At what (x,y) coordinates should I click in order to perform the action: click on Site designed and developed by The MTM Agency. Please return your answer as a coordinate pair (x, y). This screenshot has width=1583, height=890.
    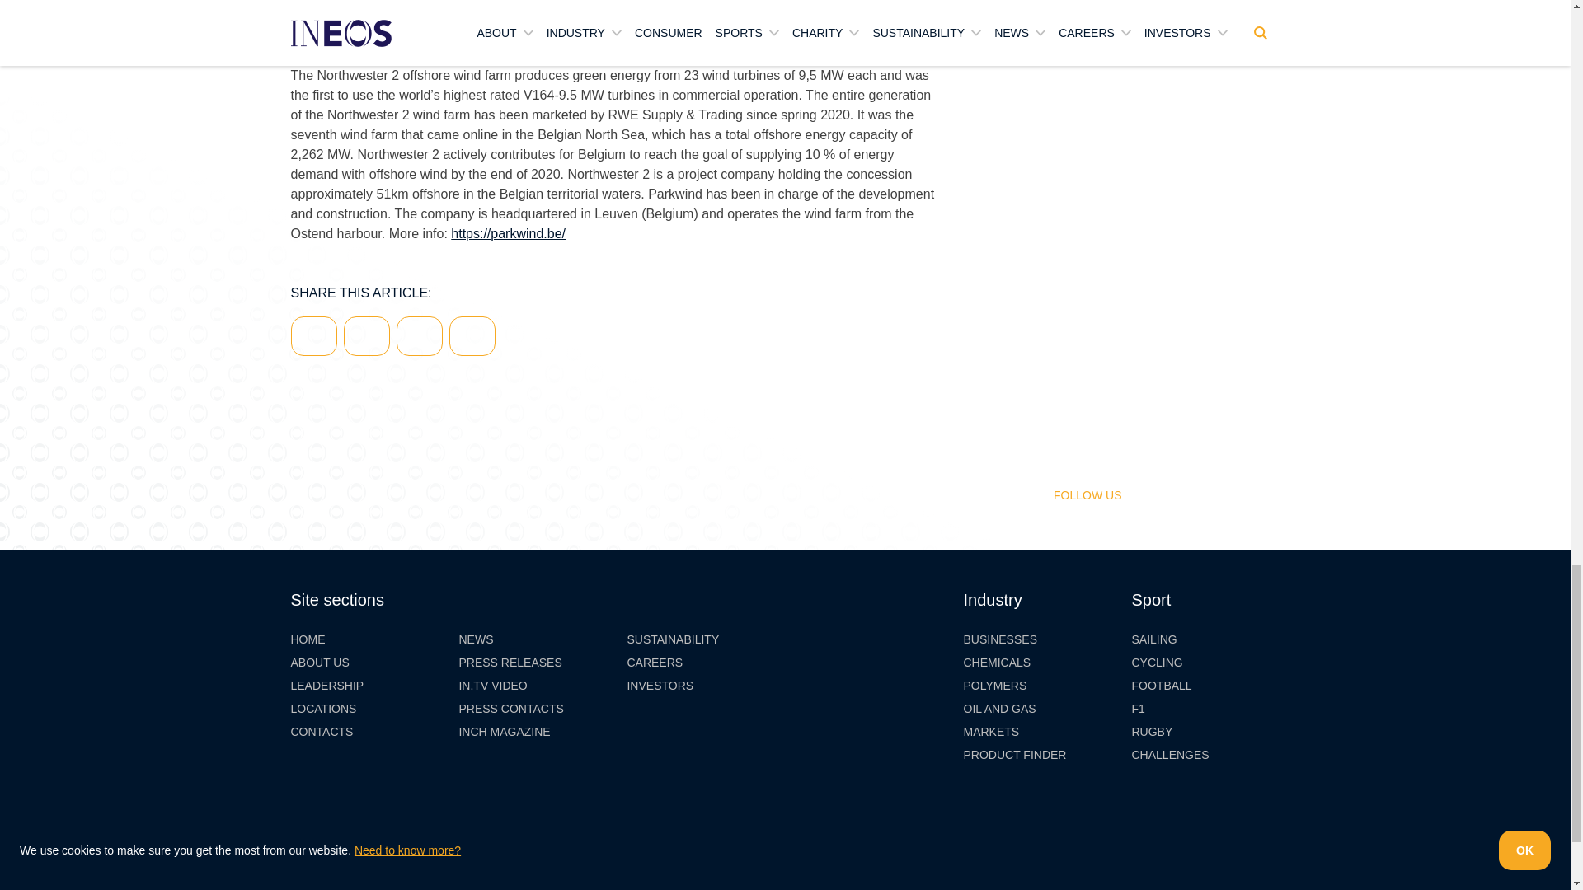
    Looking at the image, I should click on (419, 880).